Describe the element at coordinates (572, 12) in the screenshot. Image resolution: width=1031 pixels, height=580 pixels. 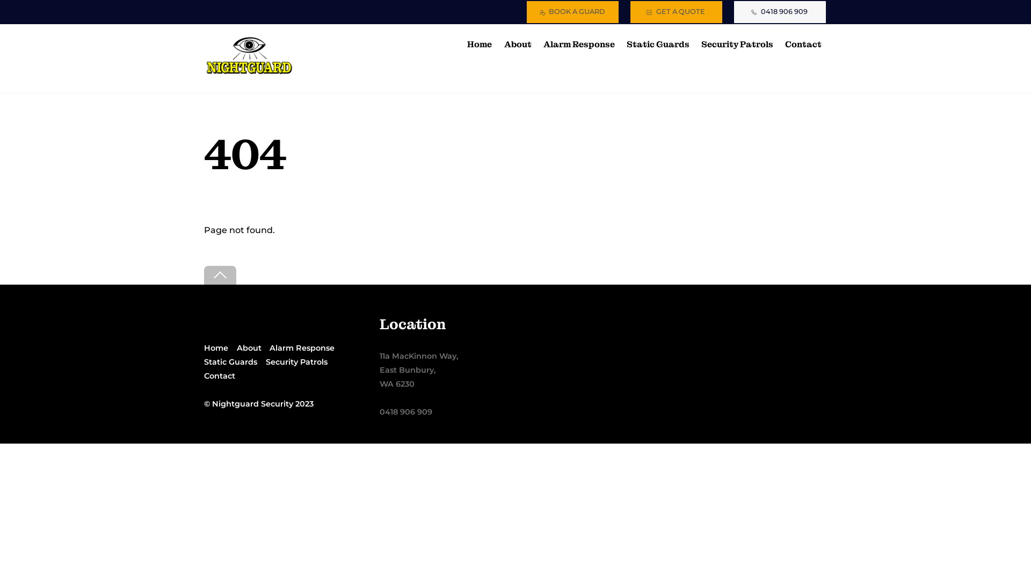
I see `BOOK A GUARD` at that location.